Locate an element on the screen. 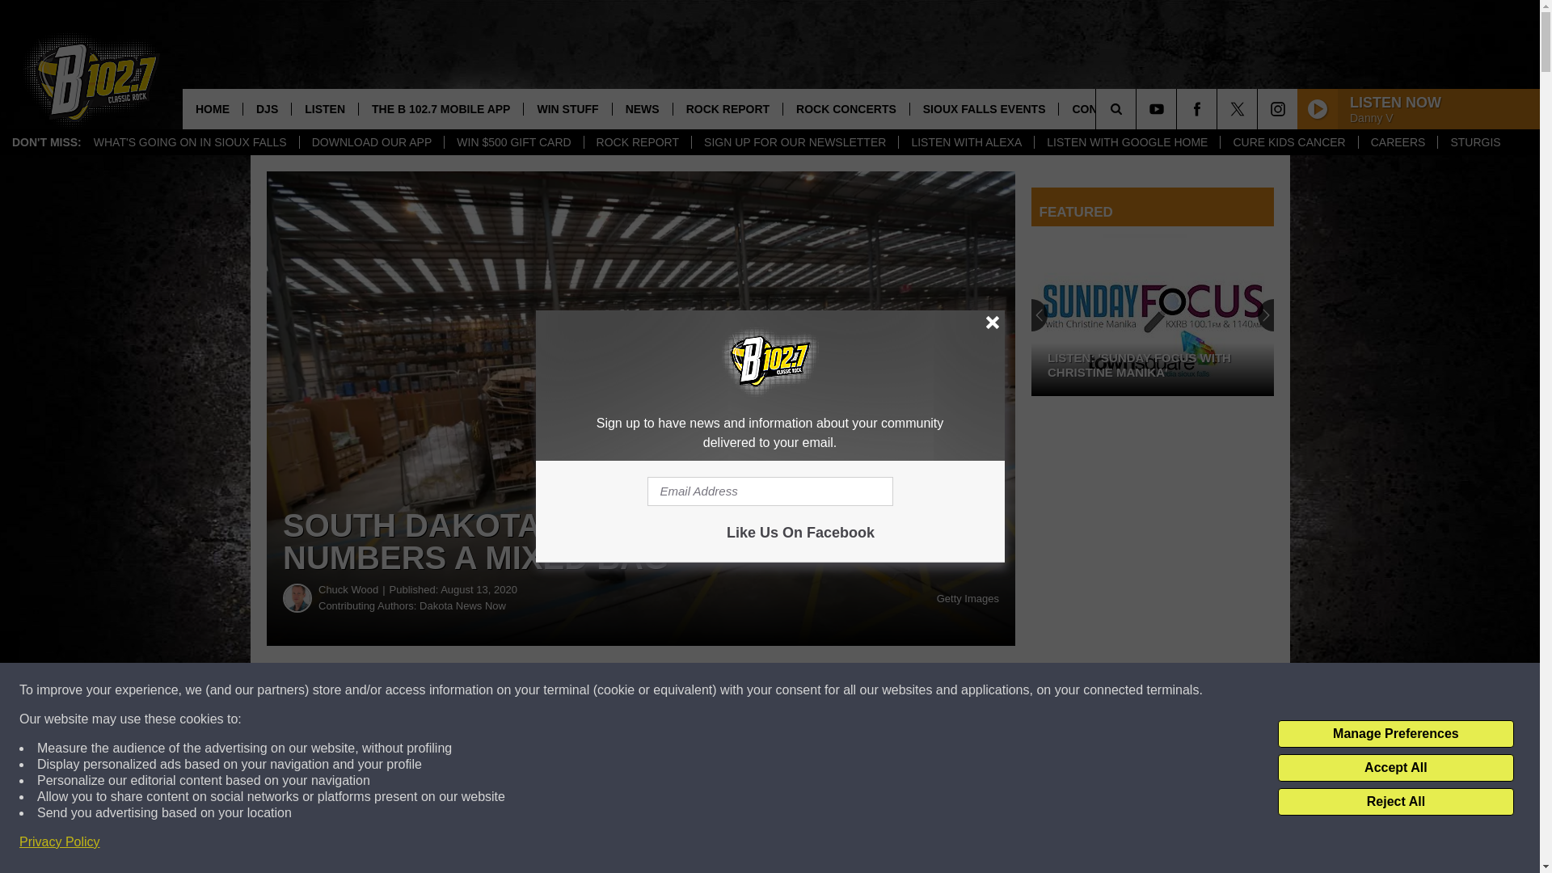  Privacy Policy is located at coordinates (60, 842).